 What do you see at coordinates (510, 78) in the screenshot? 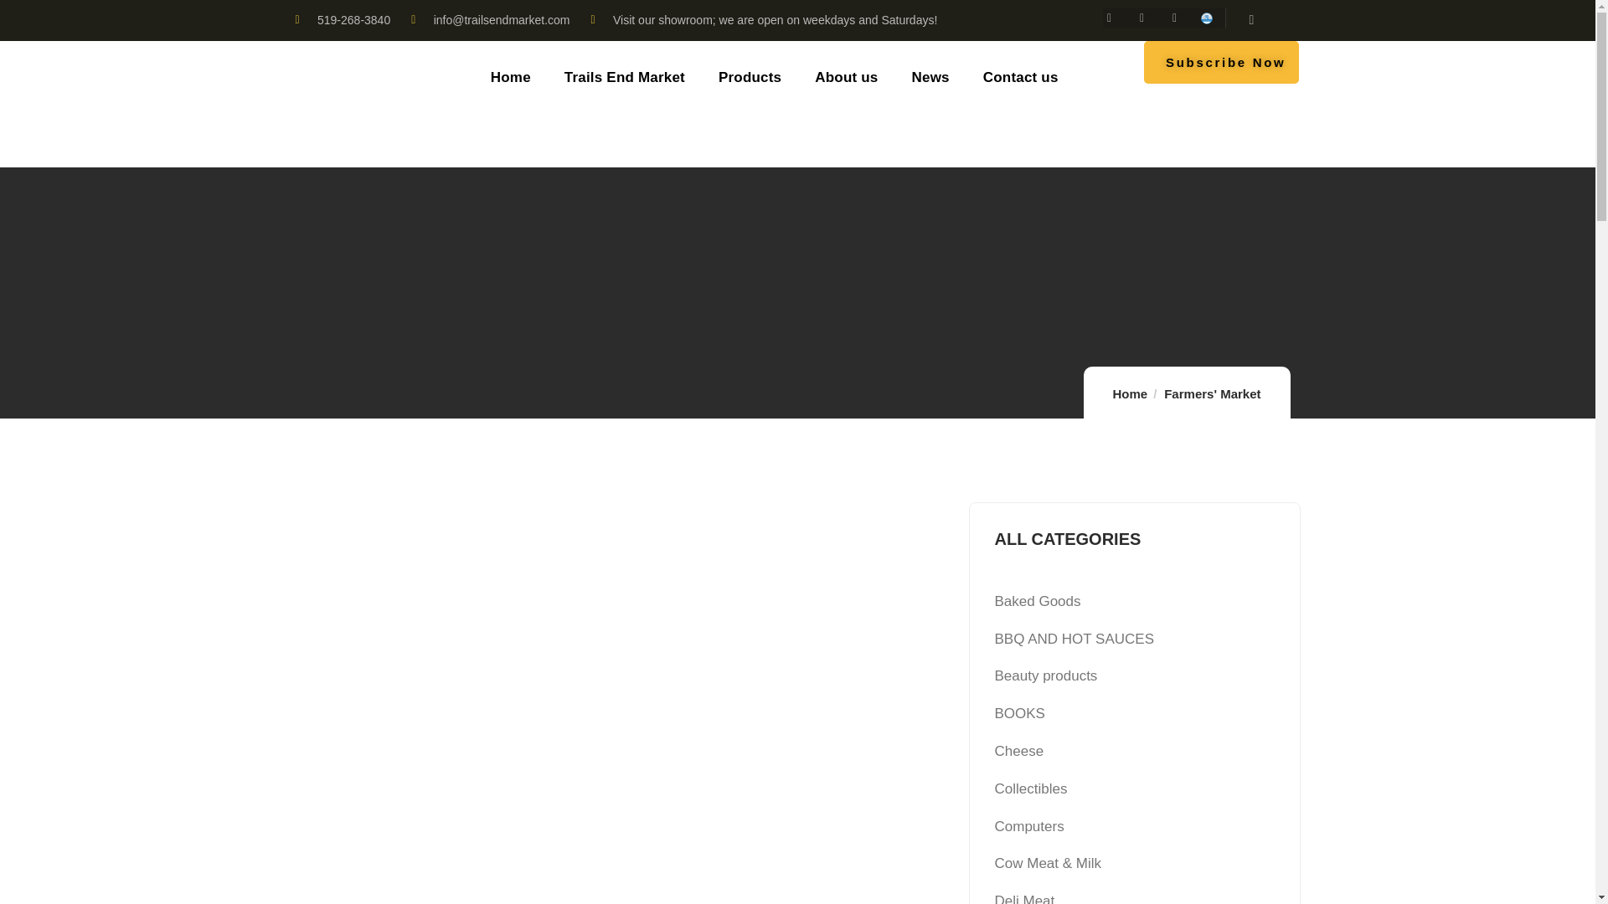
I see `Home` at bounding box center [510, 78].